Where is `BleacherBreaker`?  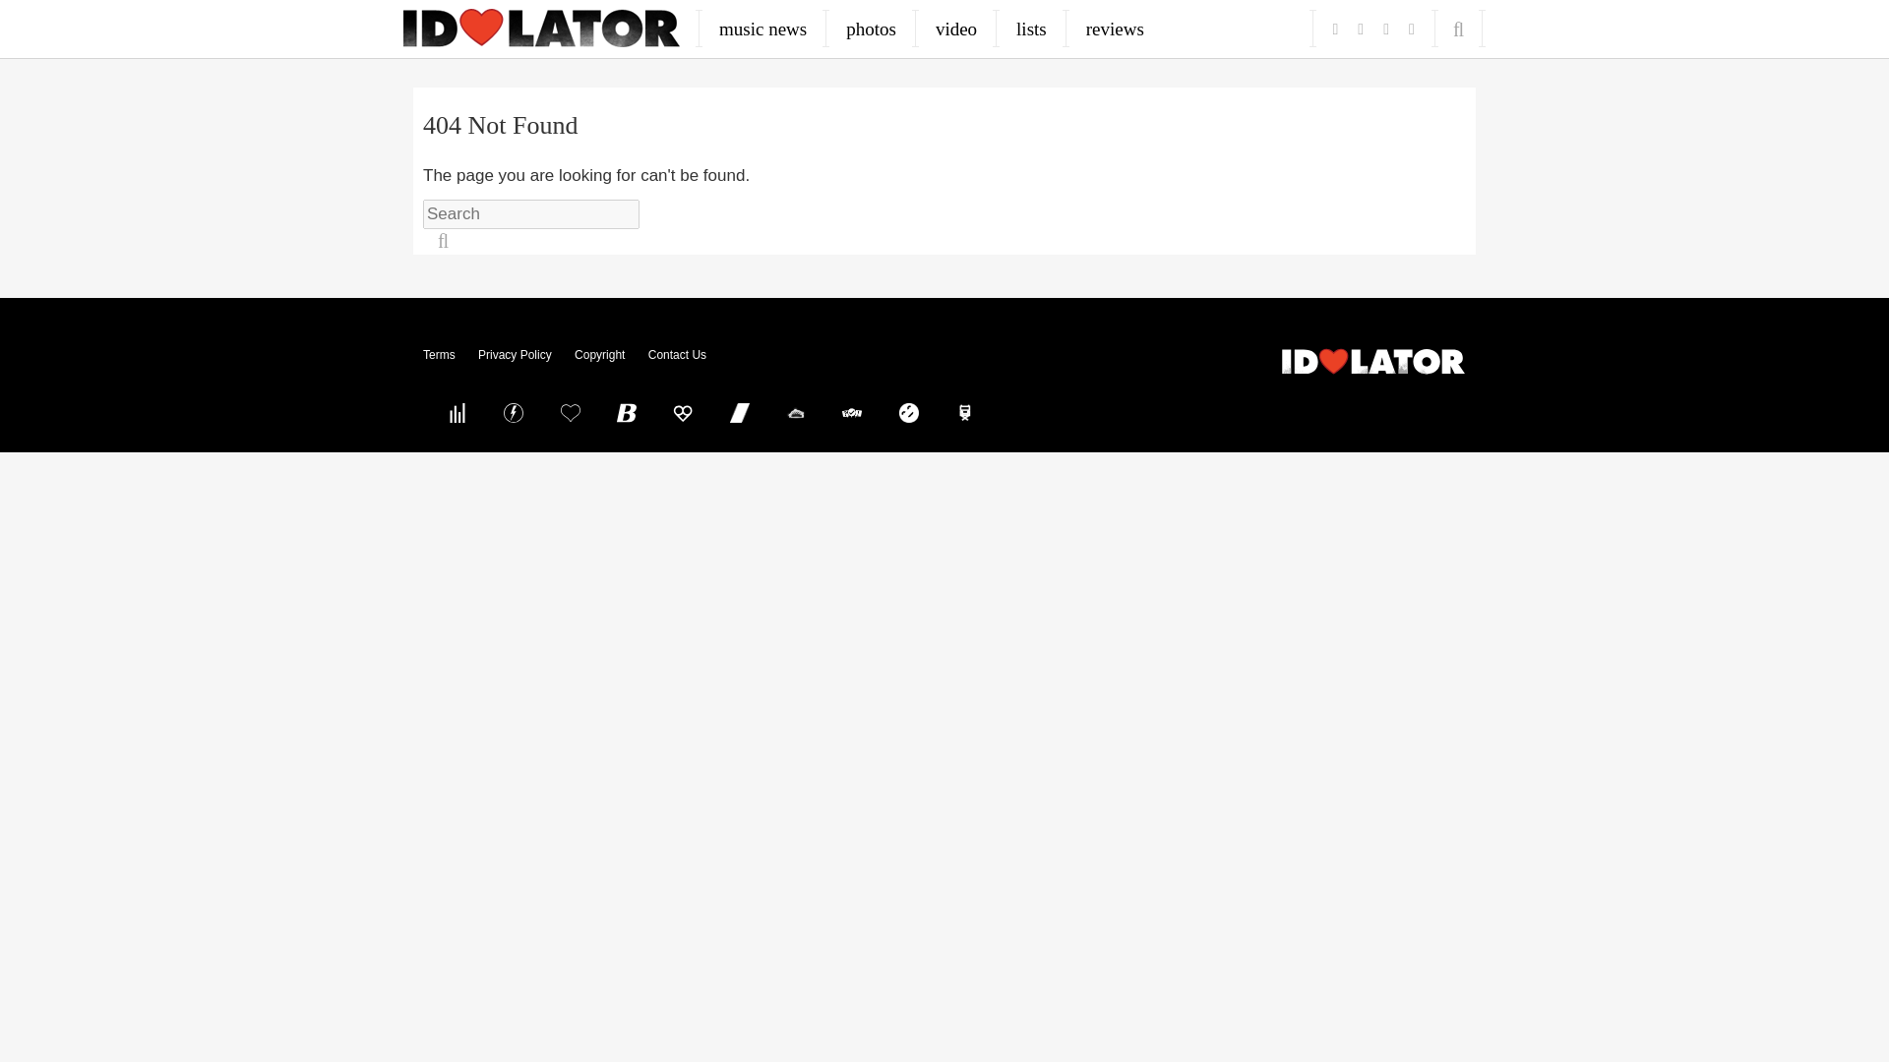
BleacherBreaker is located at coordinates (627, 412).